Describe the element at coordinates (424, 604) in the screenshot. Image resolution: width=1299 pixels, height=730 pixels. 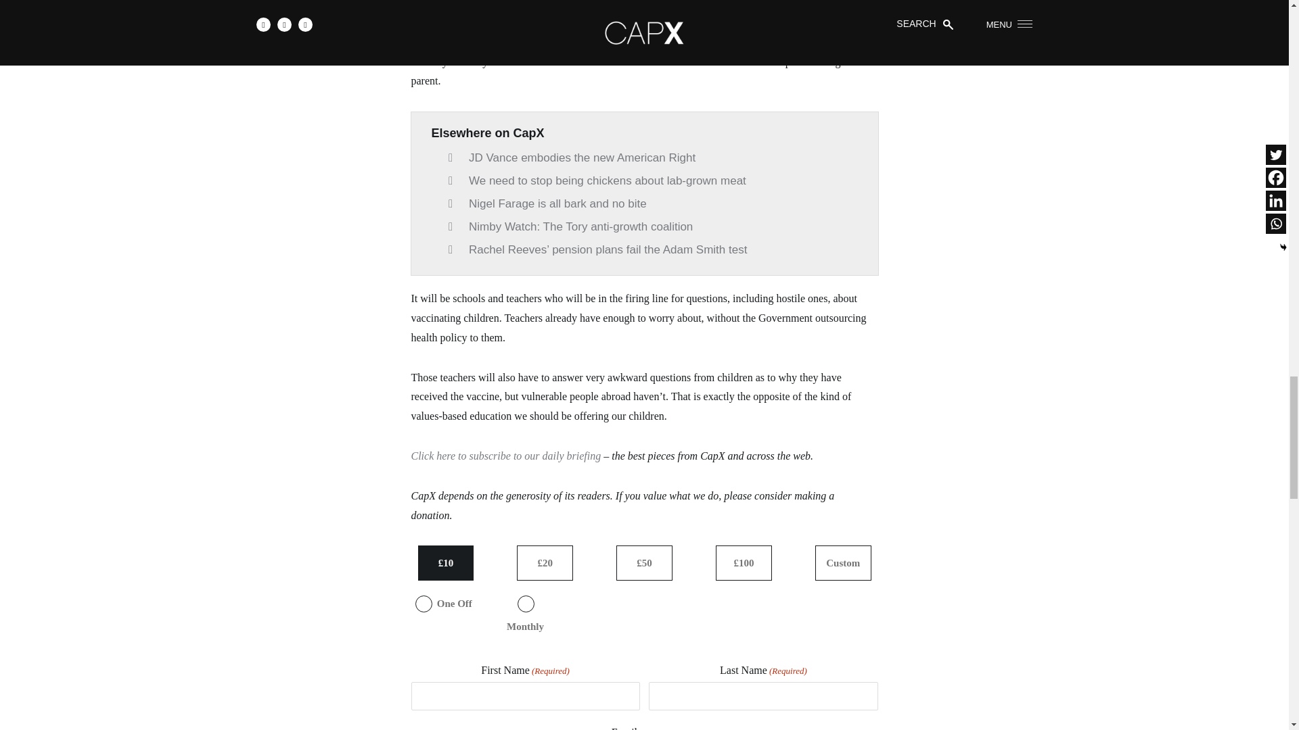
I see `One Off` at that location.